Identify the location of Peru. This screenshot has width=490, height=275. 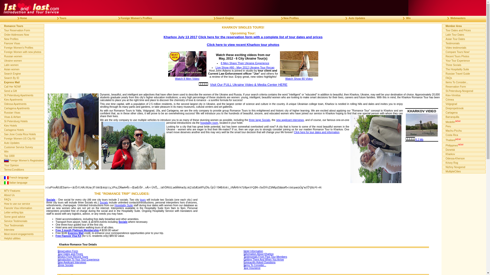
(464, 126).